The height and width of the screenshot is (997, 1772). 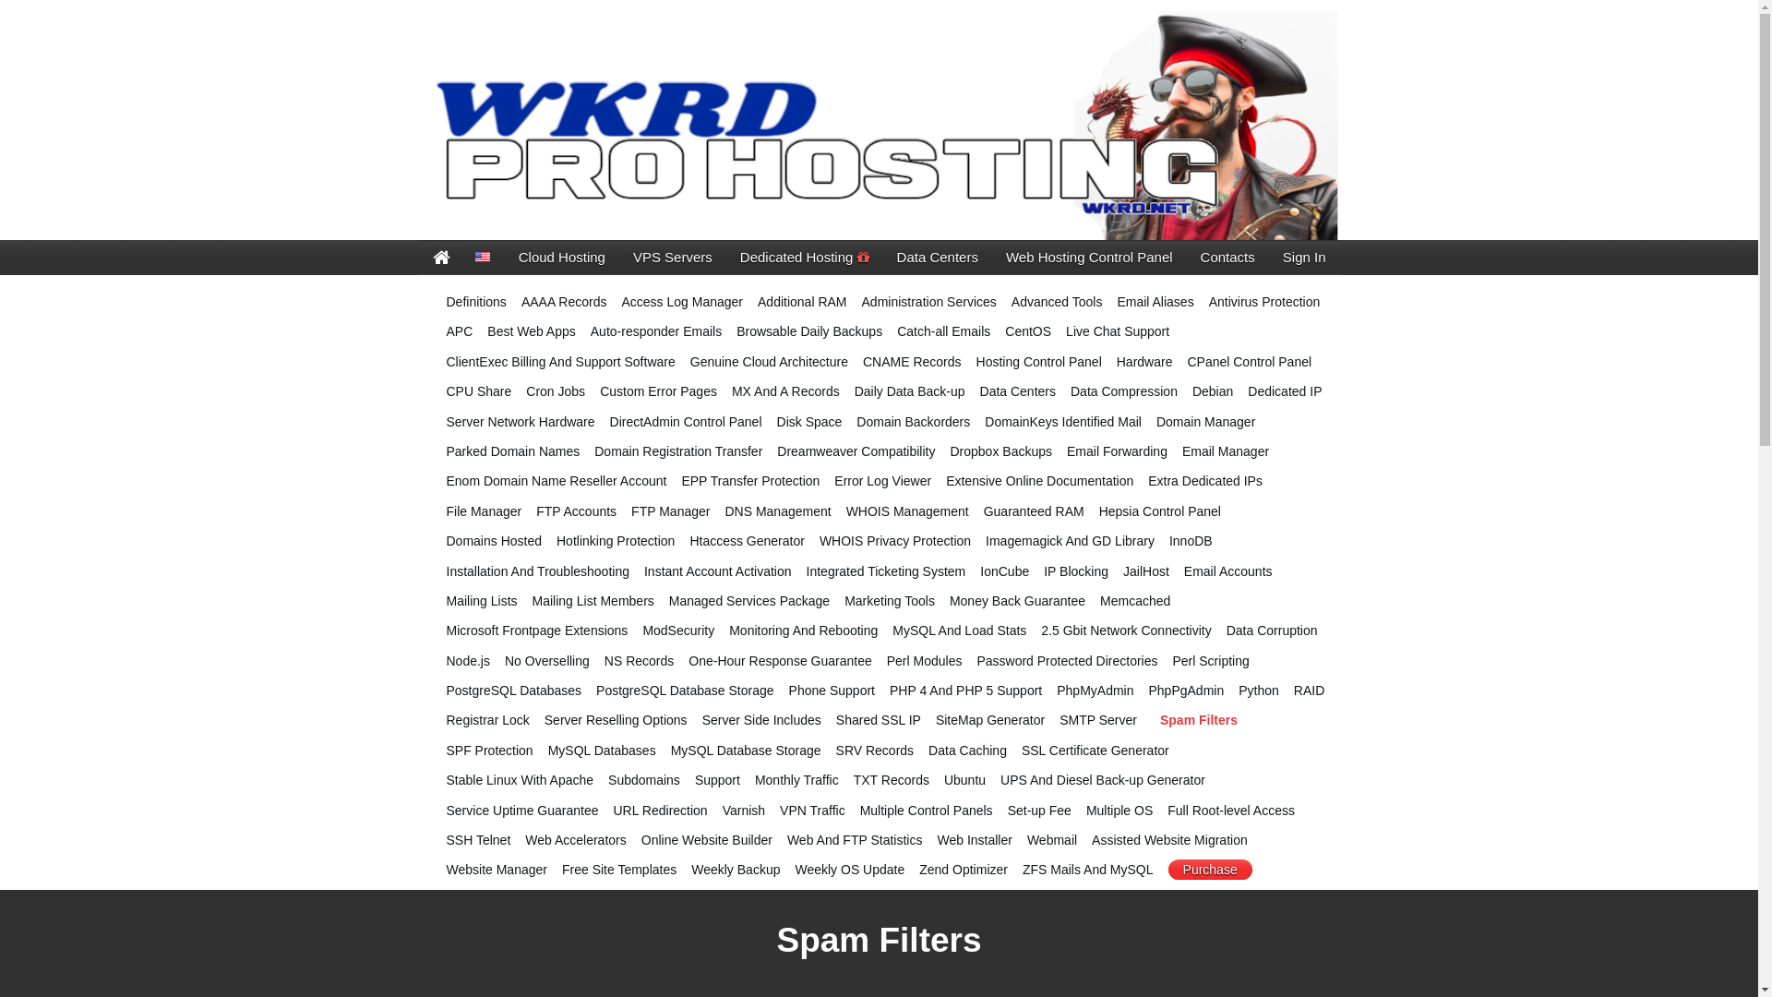 I want to click on Dropbox Backups, so click(x=1000, y=451).